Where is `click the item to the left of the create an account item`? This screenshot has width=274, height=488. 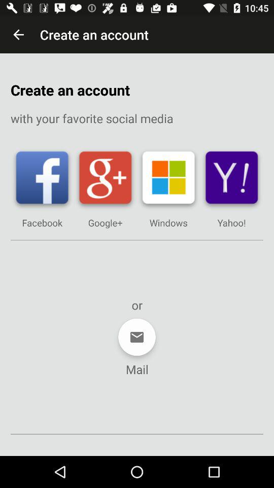
click the item to the left of the create an account item is located at coordinates (18, 35).